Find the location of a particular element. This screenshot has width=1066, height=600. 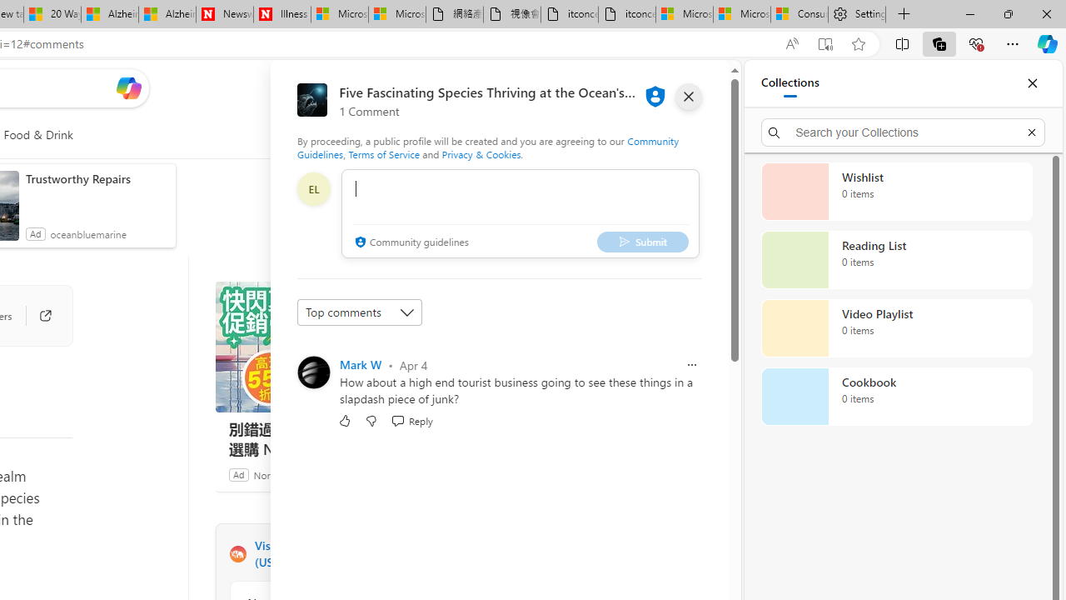

Ad Choice is located at coordinates (446, 474).